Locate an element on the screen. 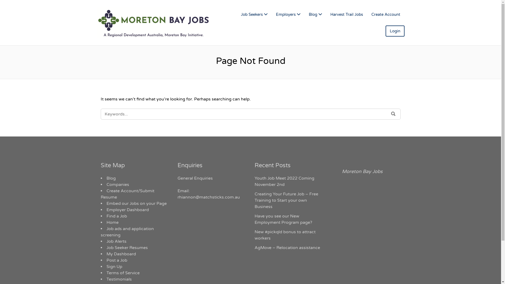 This screenshot has width=505, height=284. Have you see our New Employment Program page? is located at coordinates (284, 219).